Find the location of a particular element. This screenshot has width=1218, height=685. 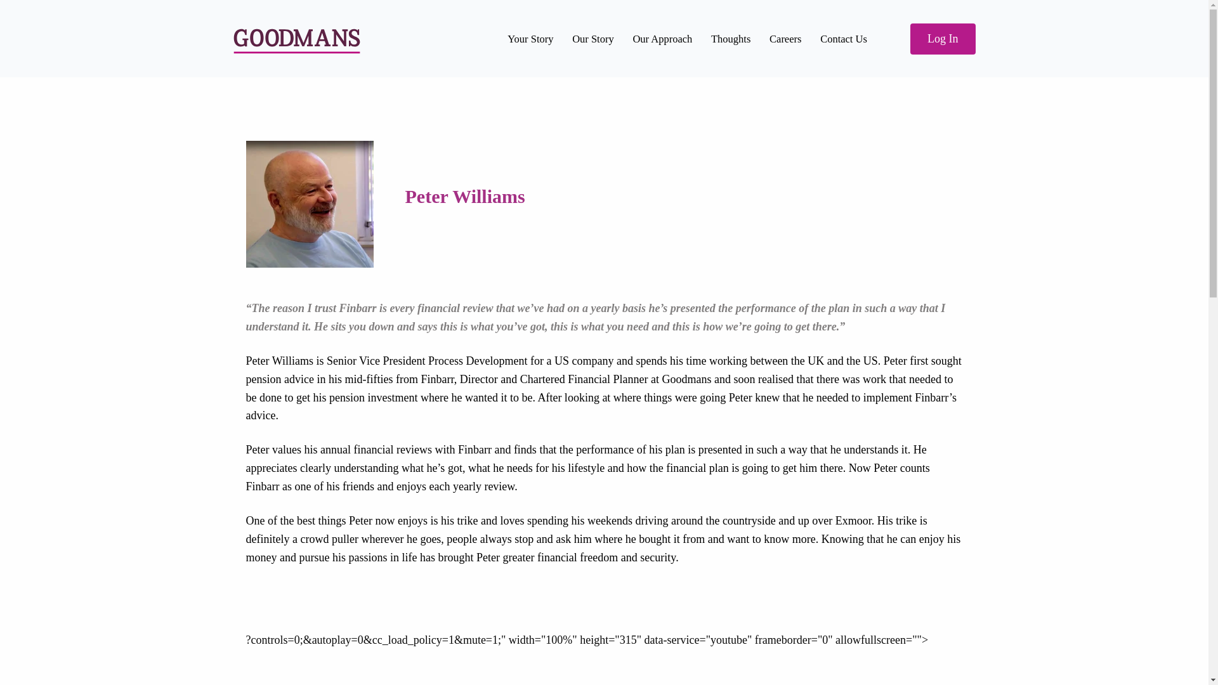

Group 220572 is located at coordinates (297, 41).